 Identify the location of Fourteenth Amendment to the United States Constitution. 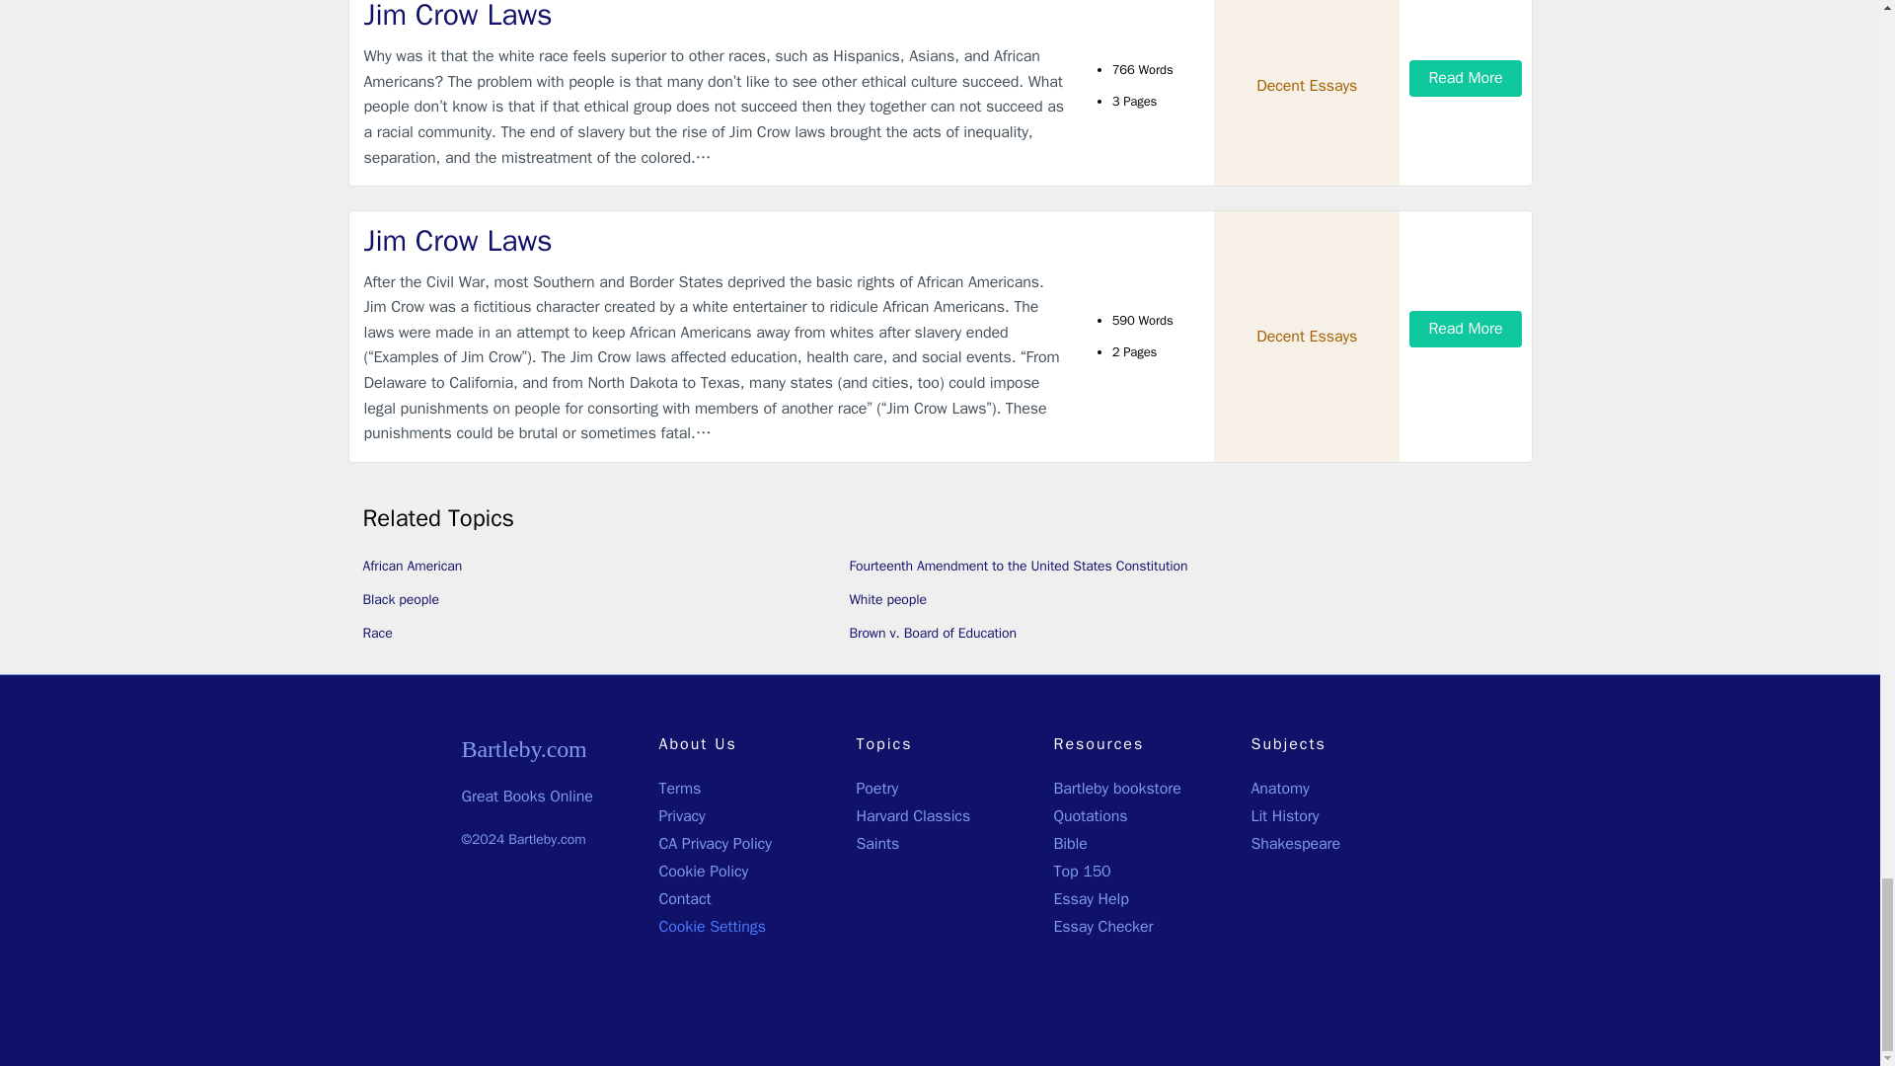
(1019, 566).